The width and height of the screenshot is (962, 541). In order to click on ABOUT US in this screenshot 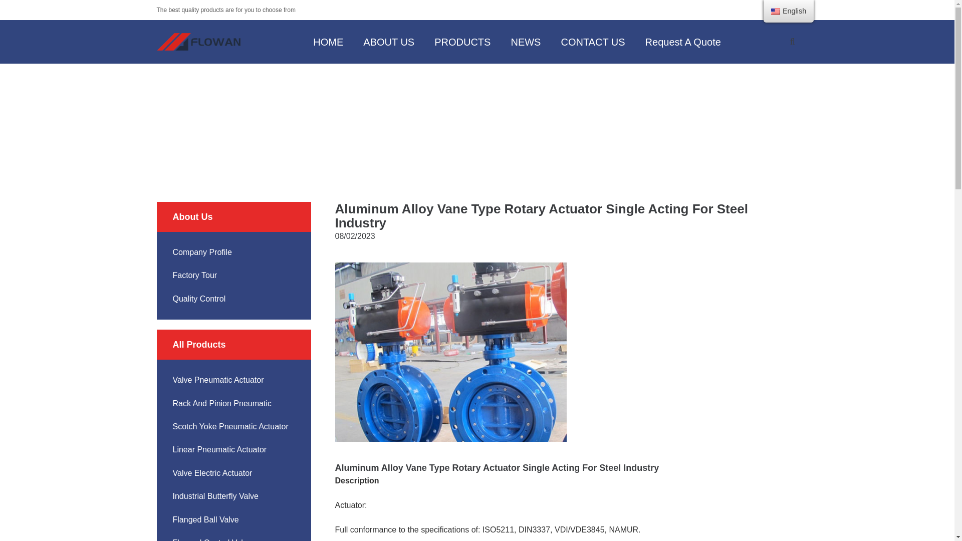, I will do `click(388, 41)`.